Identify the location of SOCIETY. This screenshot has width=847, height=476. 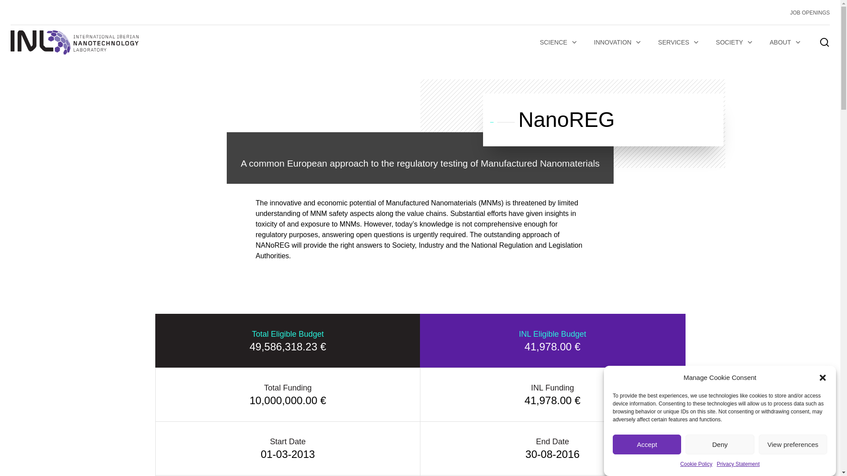
(735, 42).